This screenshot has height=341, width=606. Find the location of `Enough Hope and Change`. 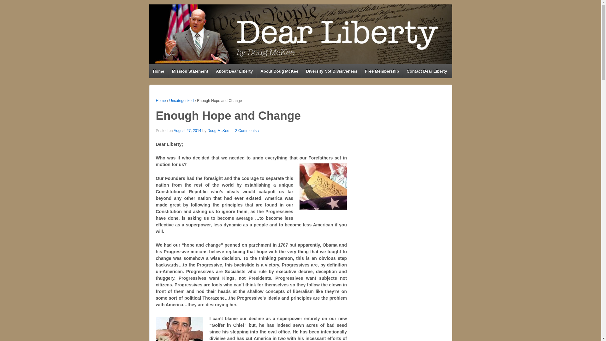

Enough Hope and Change is located at coordinates (187, 131).